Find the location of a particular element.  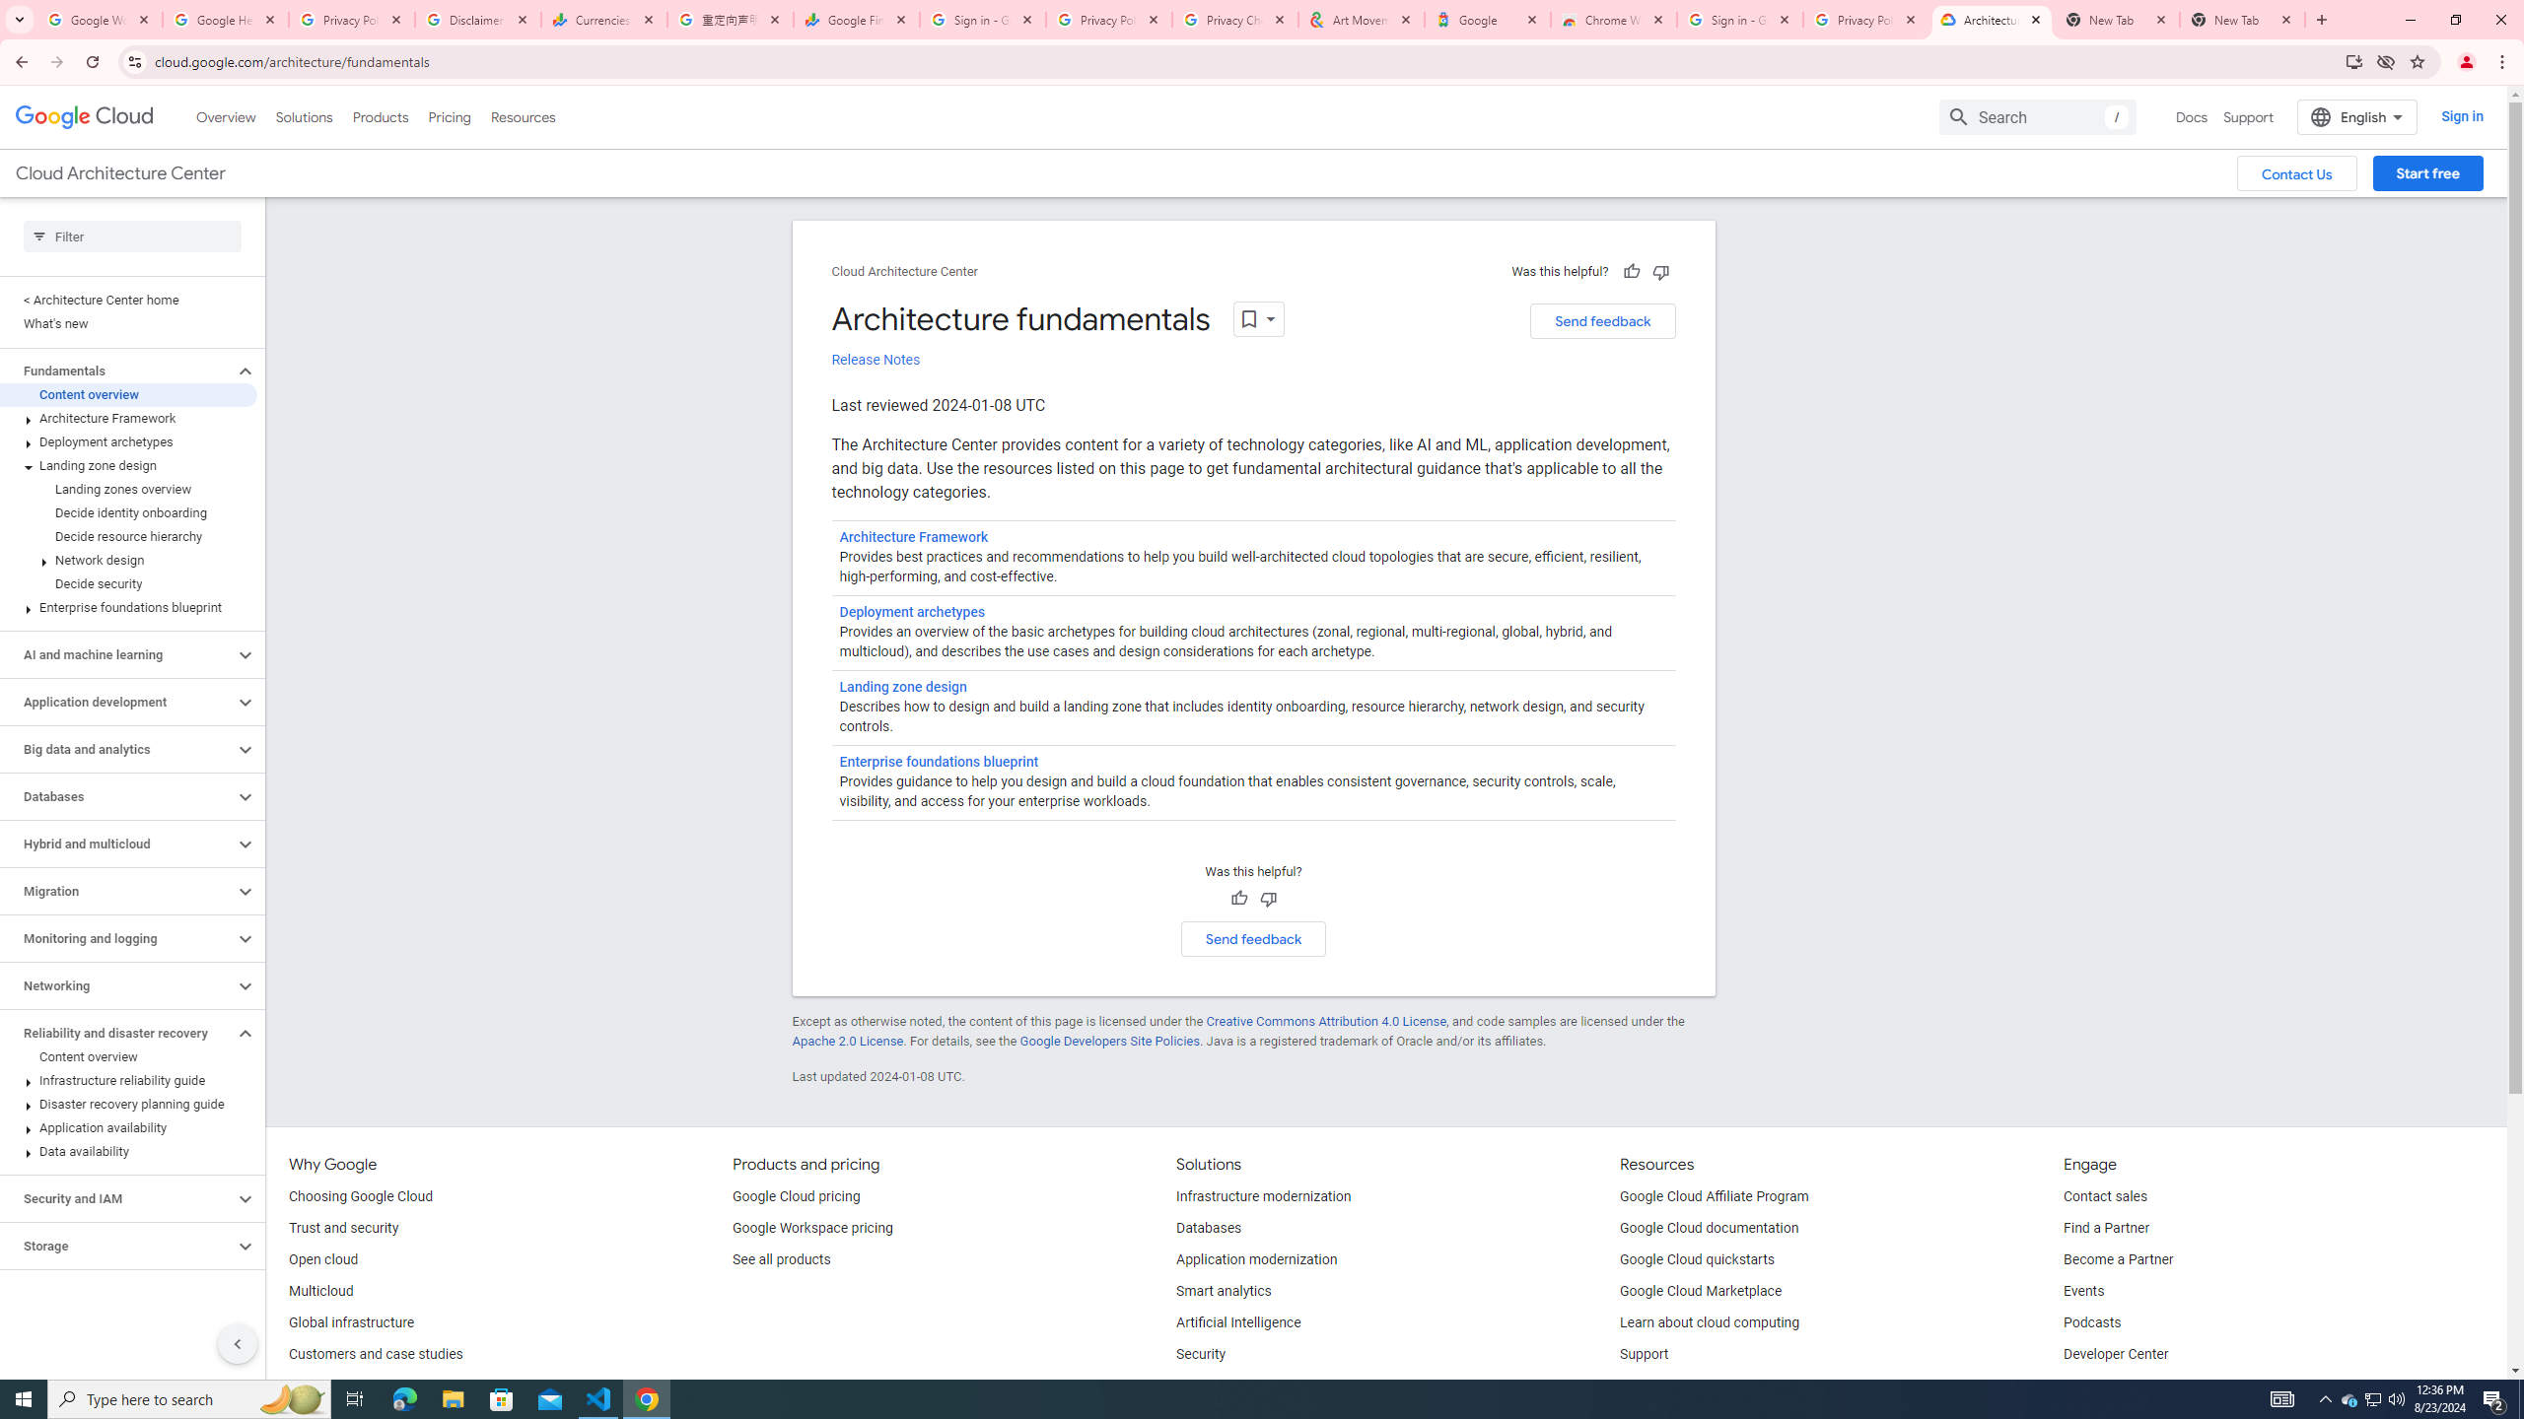

Productivity & work transformation is located at coordinates (1282, 1385).